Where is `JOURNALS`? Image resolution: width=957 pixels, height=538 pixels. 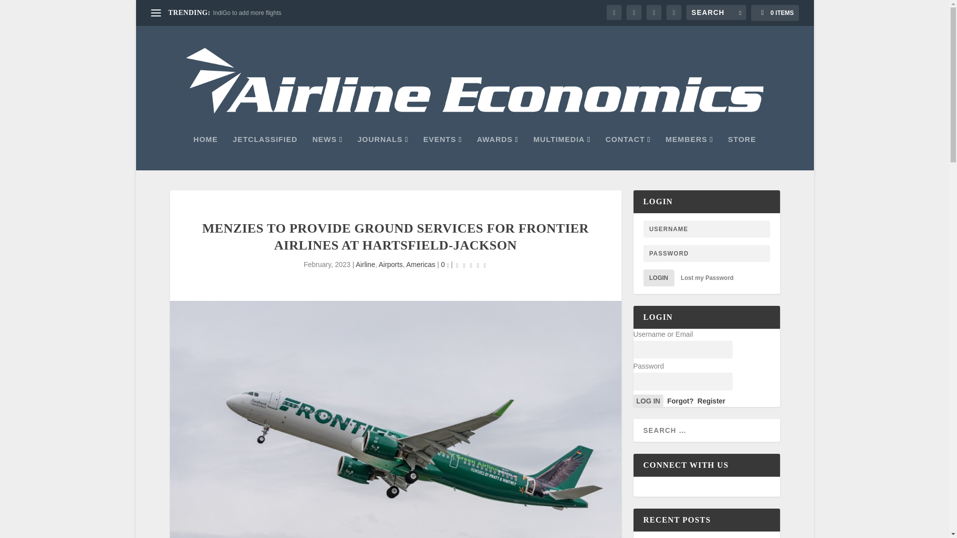
JOURNALS is located at coordinates (383, 153).